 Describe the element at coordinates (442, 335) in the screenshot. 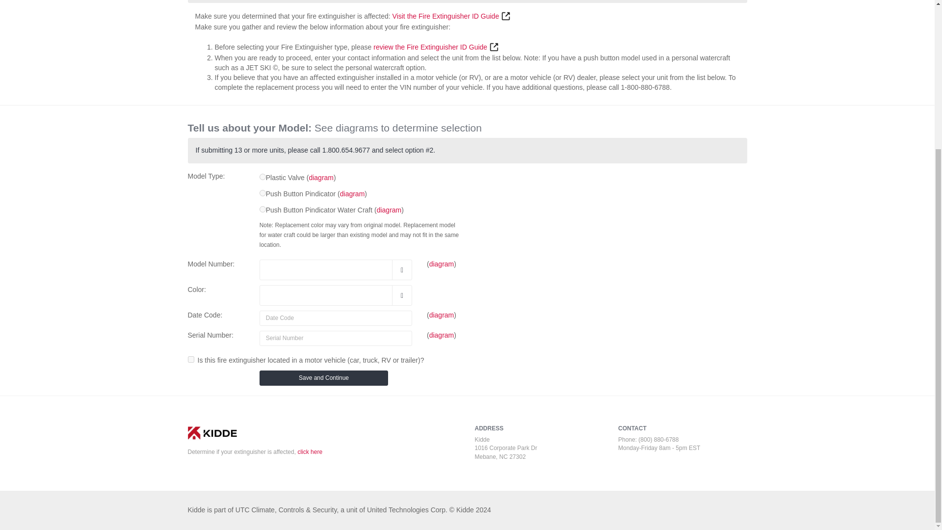

I see `diagram` at that location.